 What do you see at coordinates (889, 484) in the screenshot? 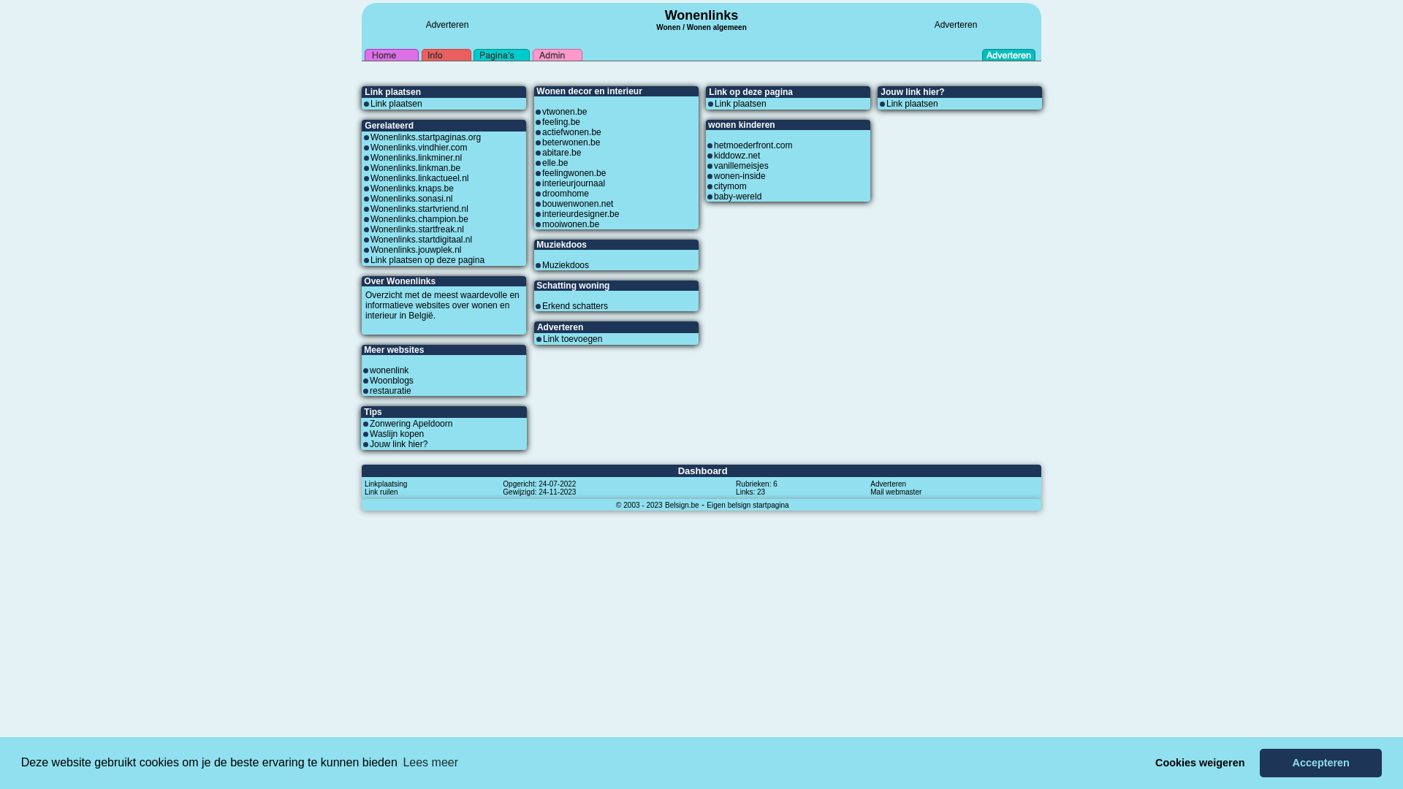
I see `Adverteren` at bounding box center [889, 484].